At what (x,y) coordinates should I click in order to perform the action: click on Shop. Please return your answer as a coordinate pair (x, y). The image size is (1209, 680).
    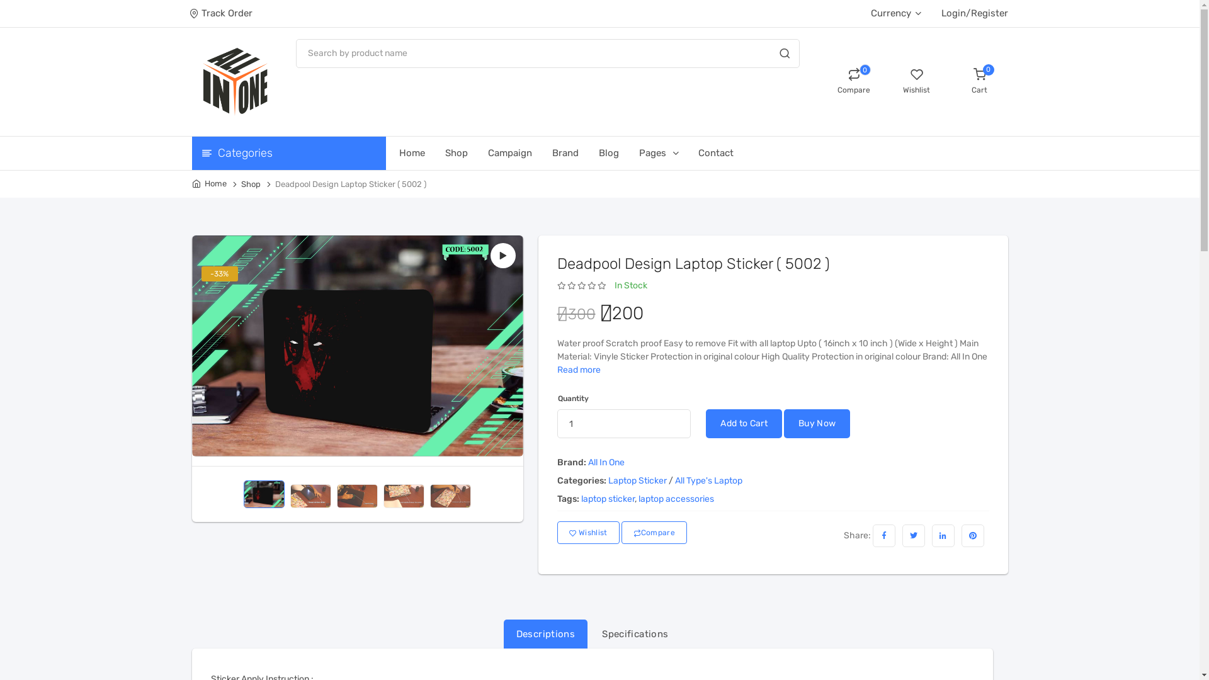
    Looking at the image, I should click on (466, 152).